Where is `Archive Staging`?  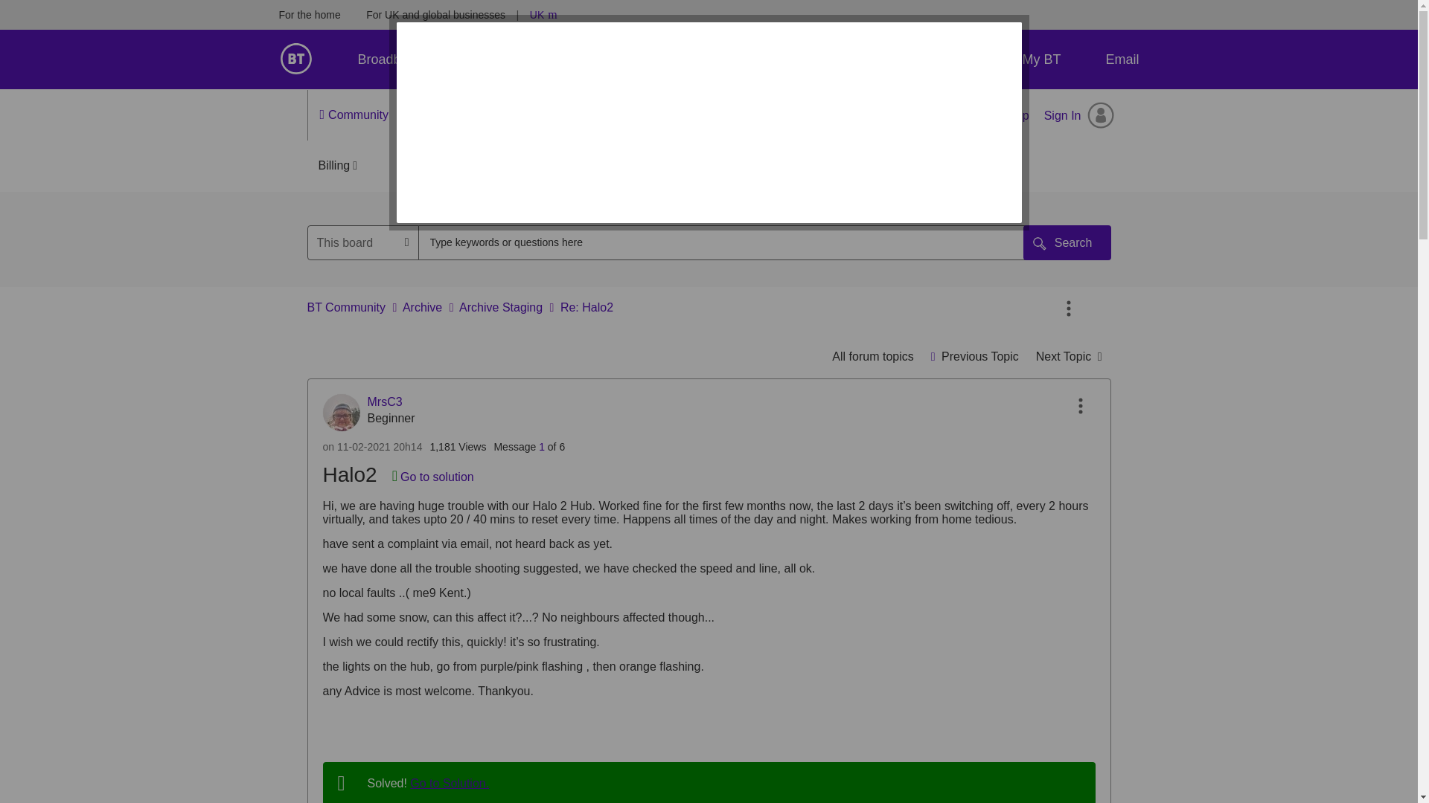 Archive Staging is located at coordinates (872, 356).